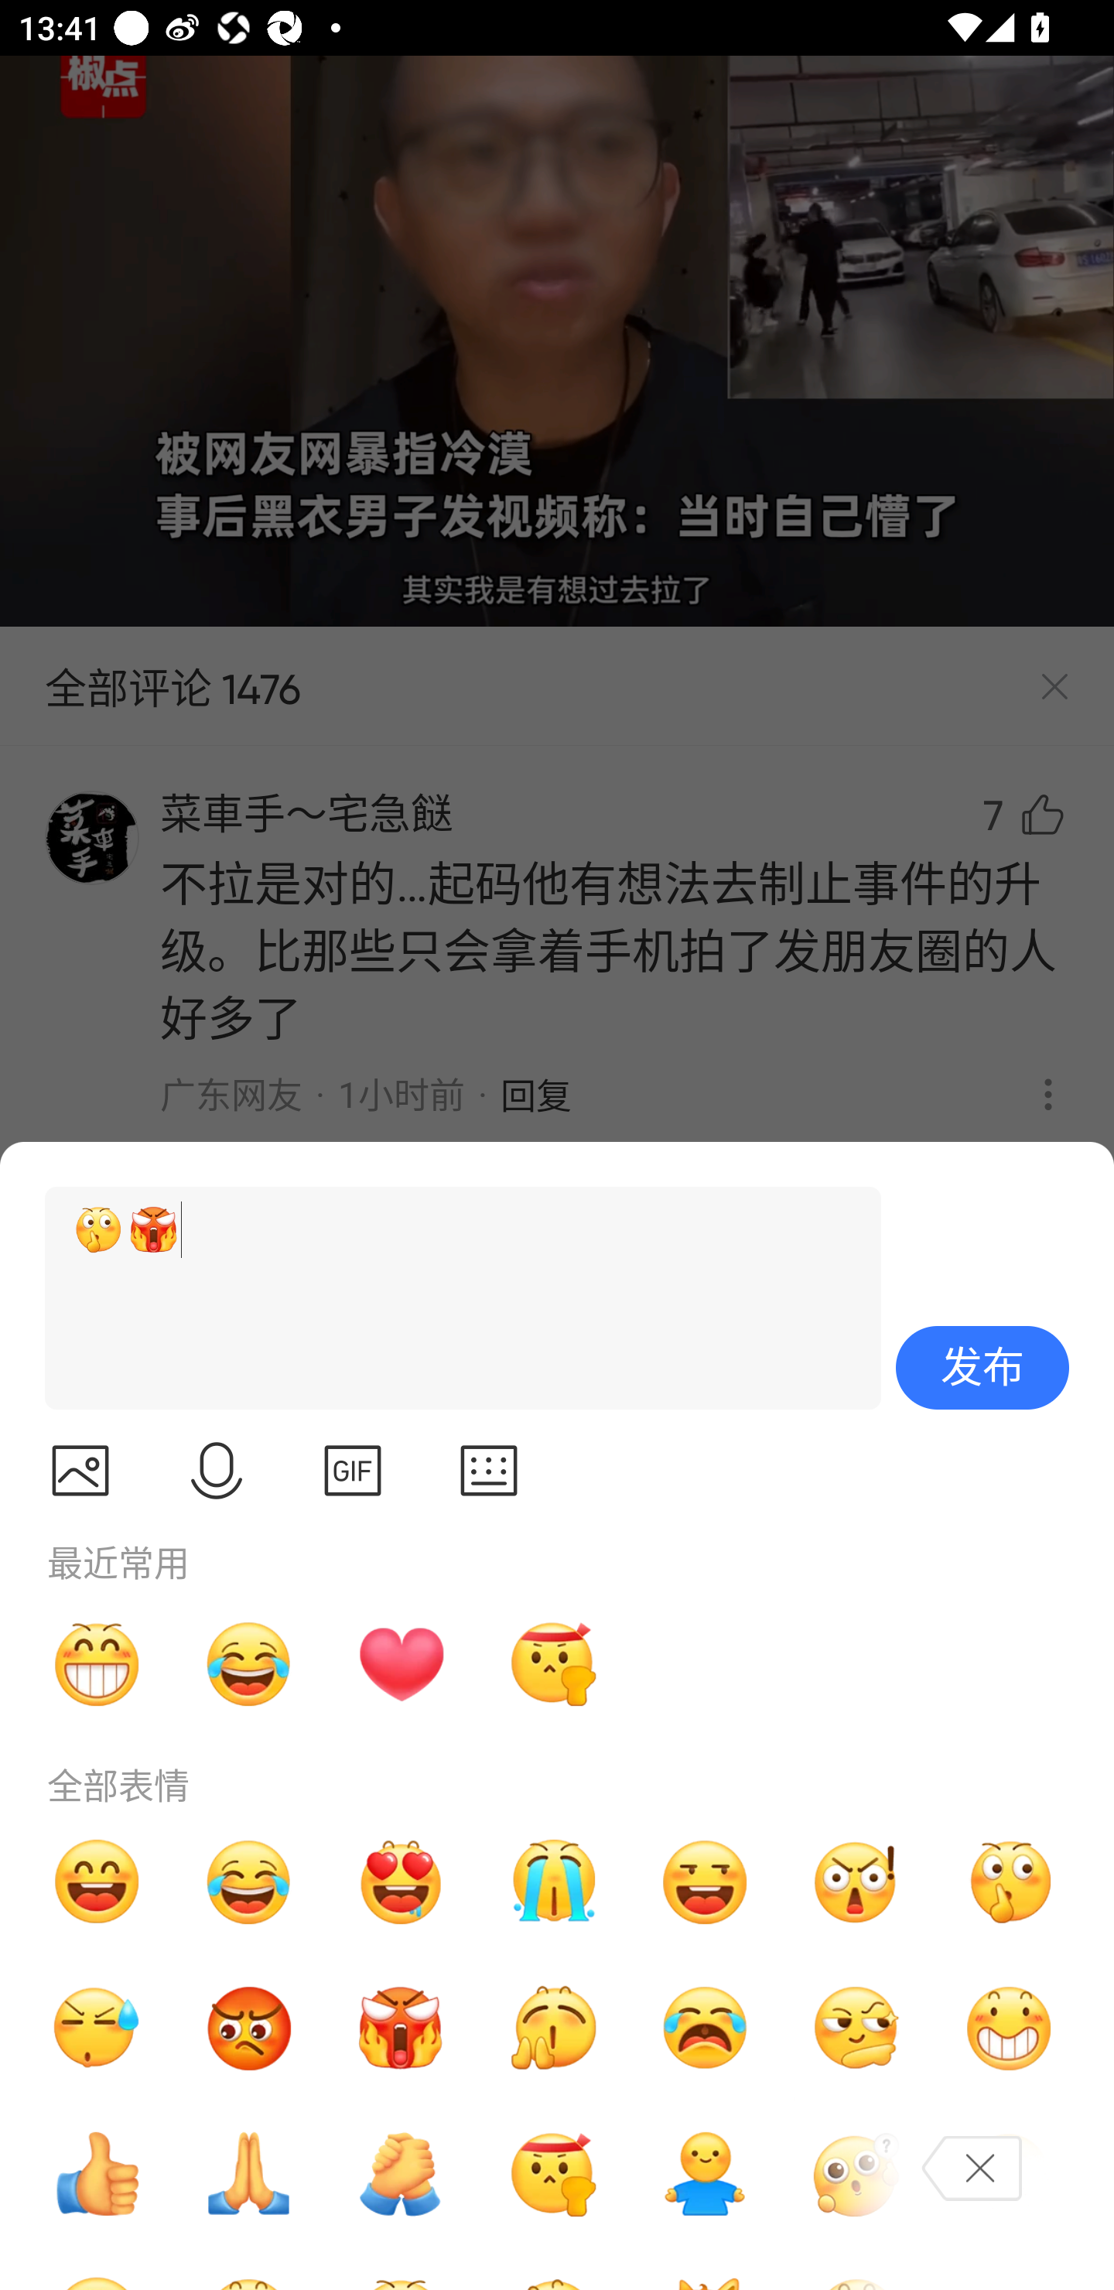 The image size is (1114, 2290). What do you see at coordinates (982, 1368) in the screenshot?
I see `发布` at bounding box center [982, 1368].